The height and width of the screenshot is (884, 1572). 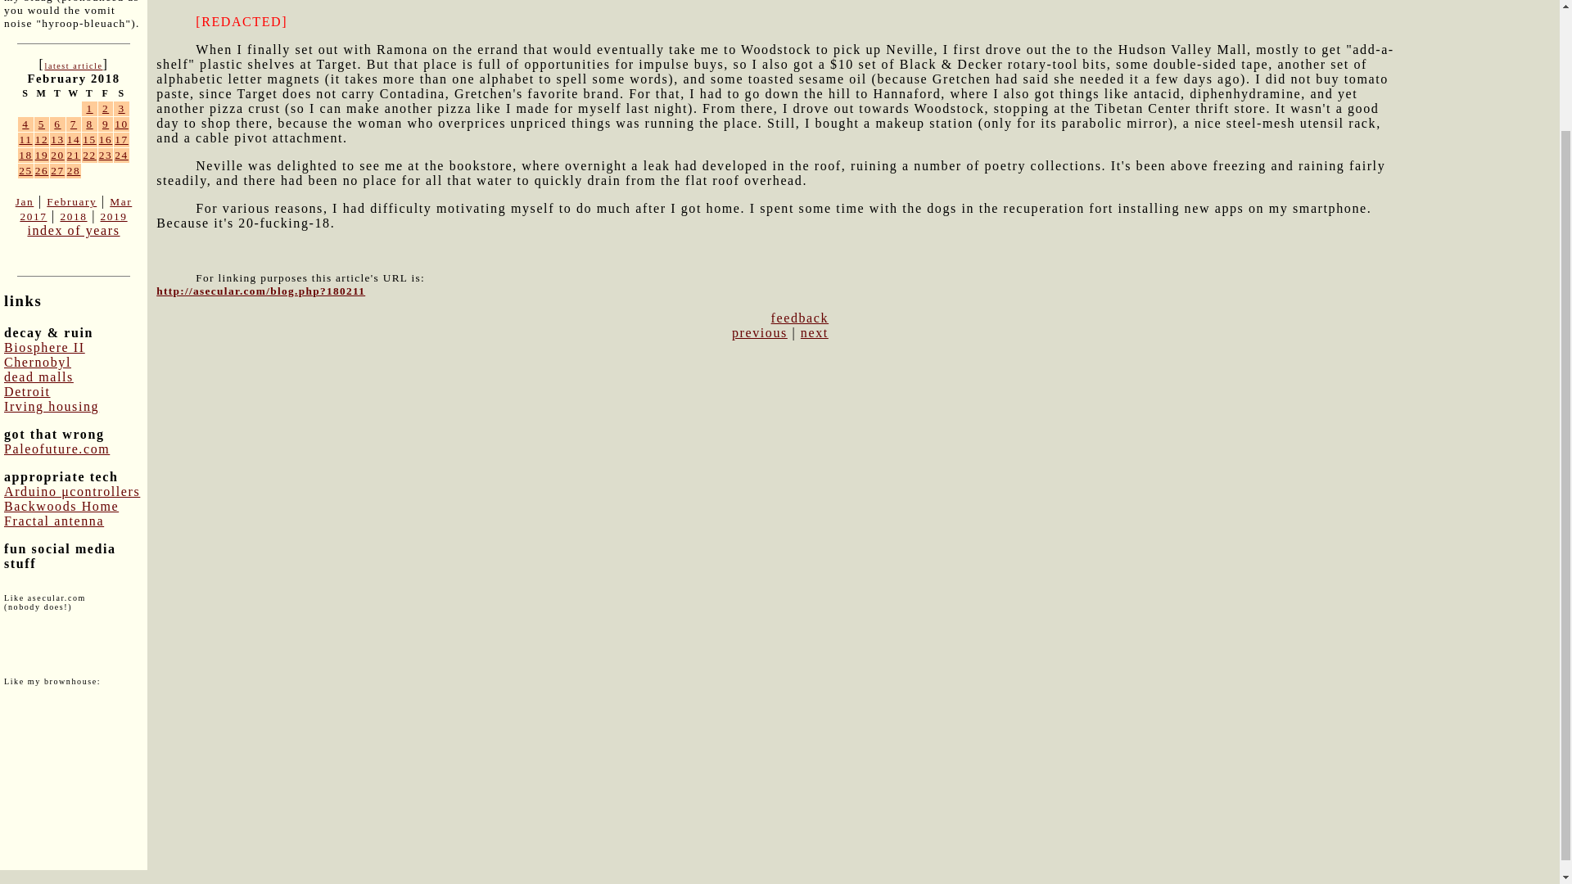 I want to click on 13, so click(x=57, y=139).